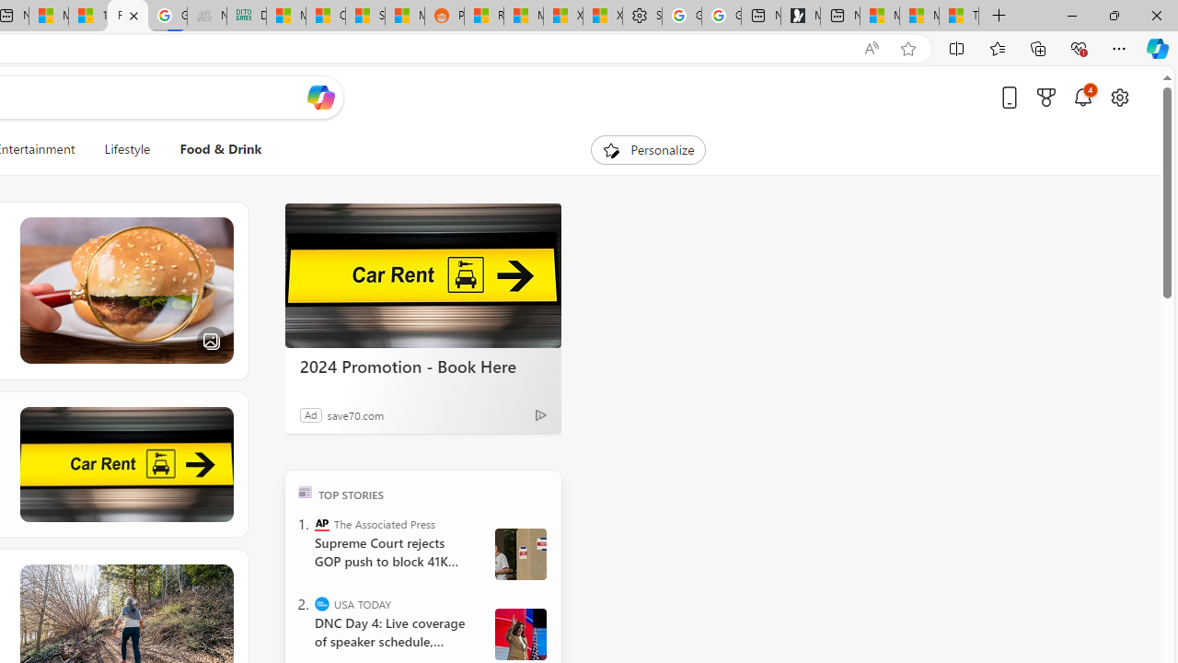 The width and height of the screenshot is (1178, 663). What do you see at coordinates (306, 492) in the screenshot?
I see `TOP` at bounding box center [306, 492].